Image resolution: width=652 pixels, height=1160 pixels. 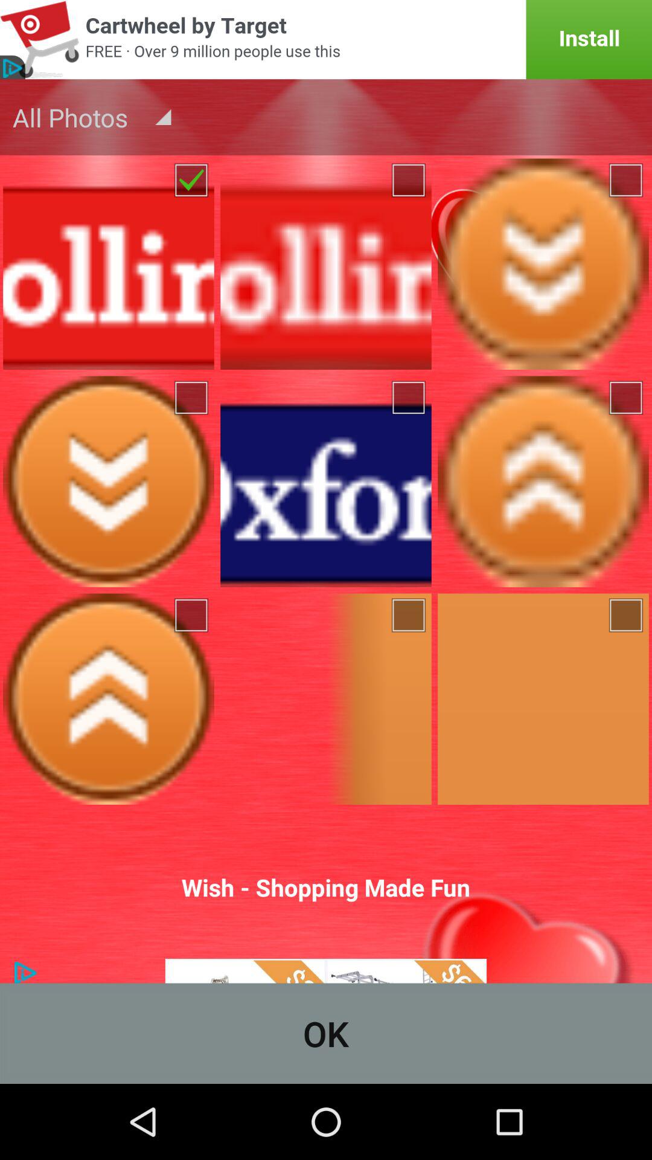 What do you see at coordinates (326, 971) in the screenshot?
I see `click on advertisements` at bounding box center [326, 971].